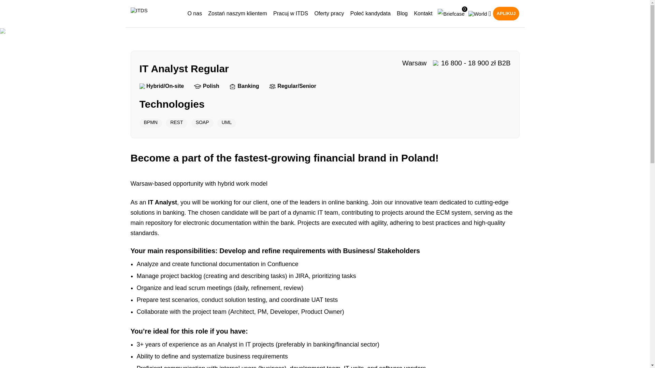 Image resolution: width=655 pixels, height=368 pixels. Describe the element at coordinates (227, 123) in the screenshot. I see `UML` at that location.